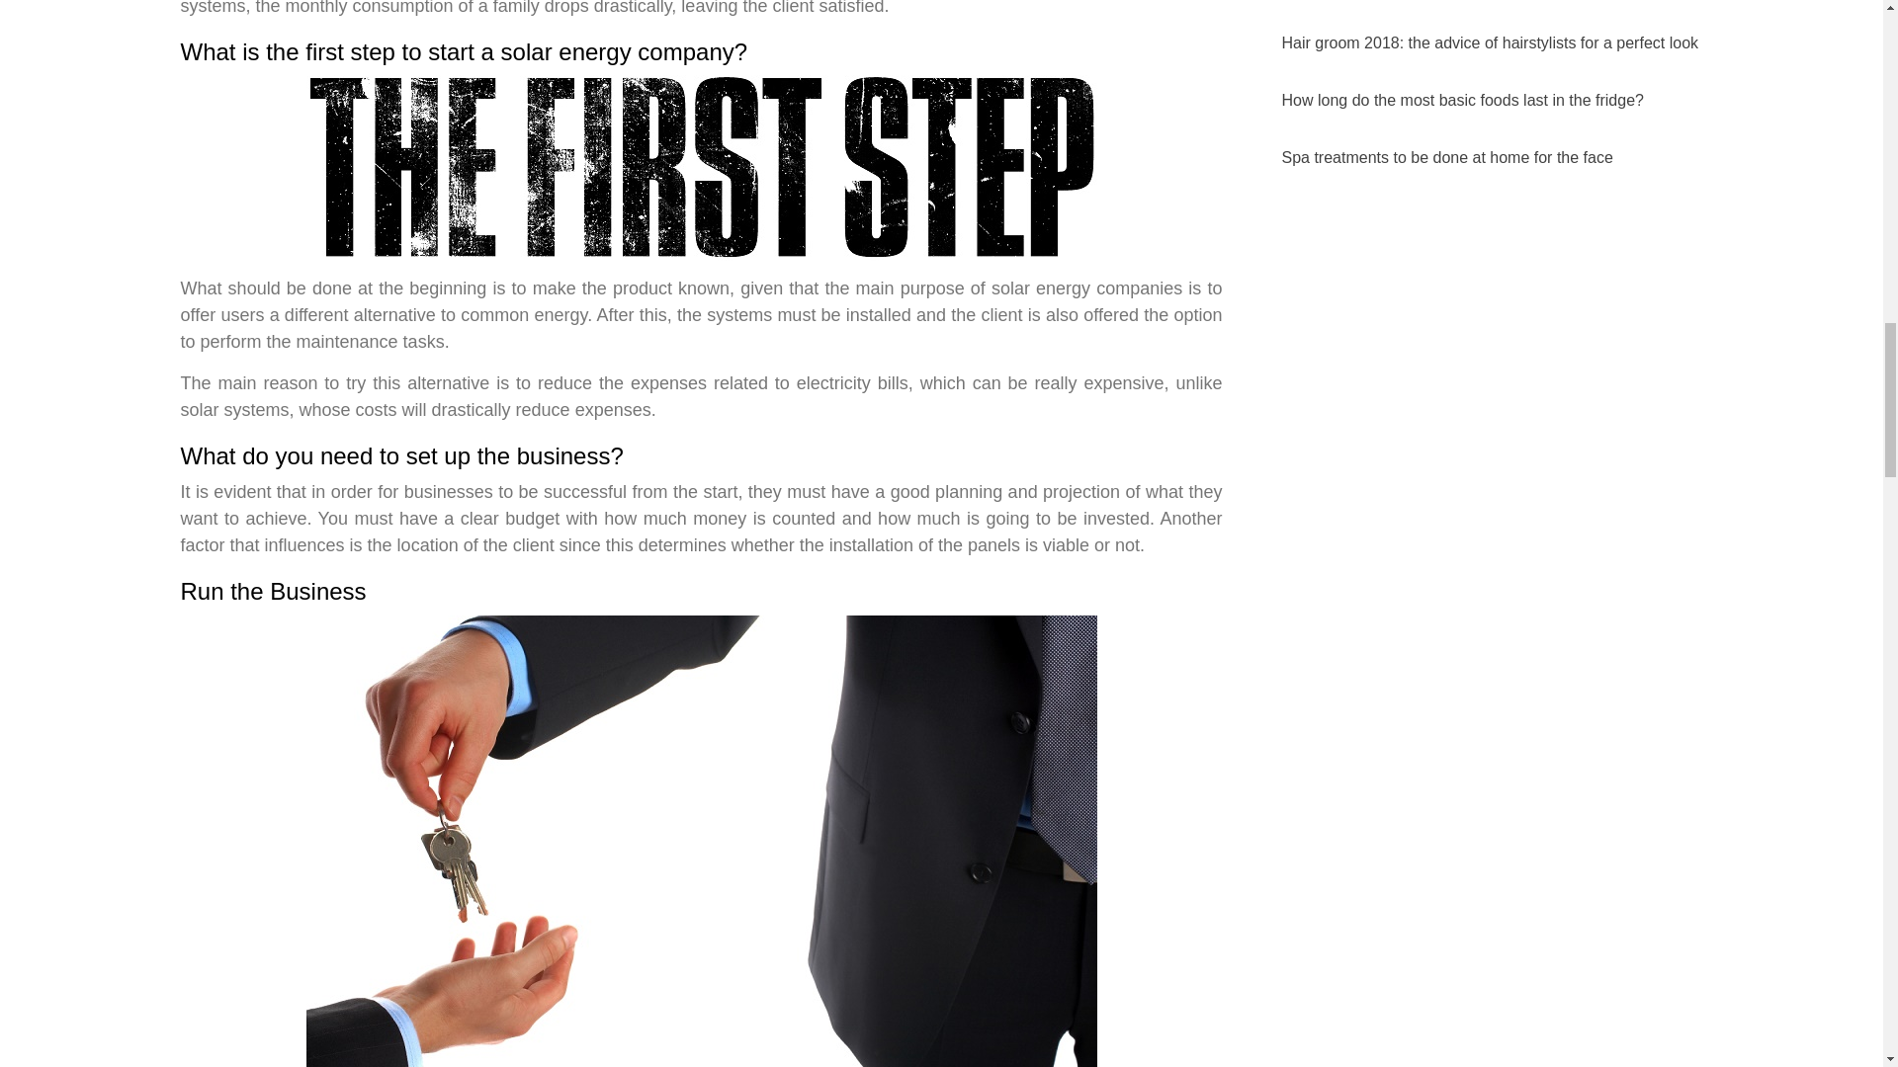  Describe the element at coordinates (701, 167) in the screenshot. I see `first step` at that location.